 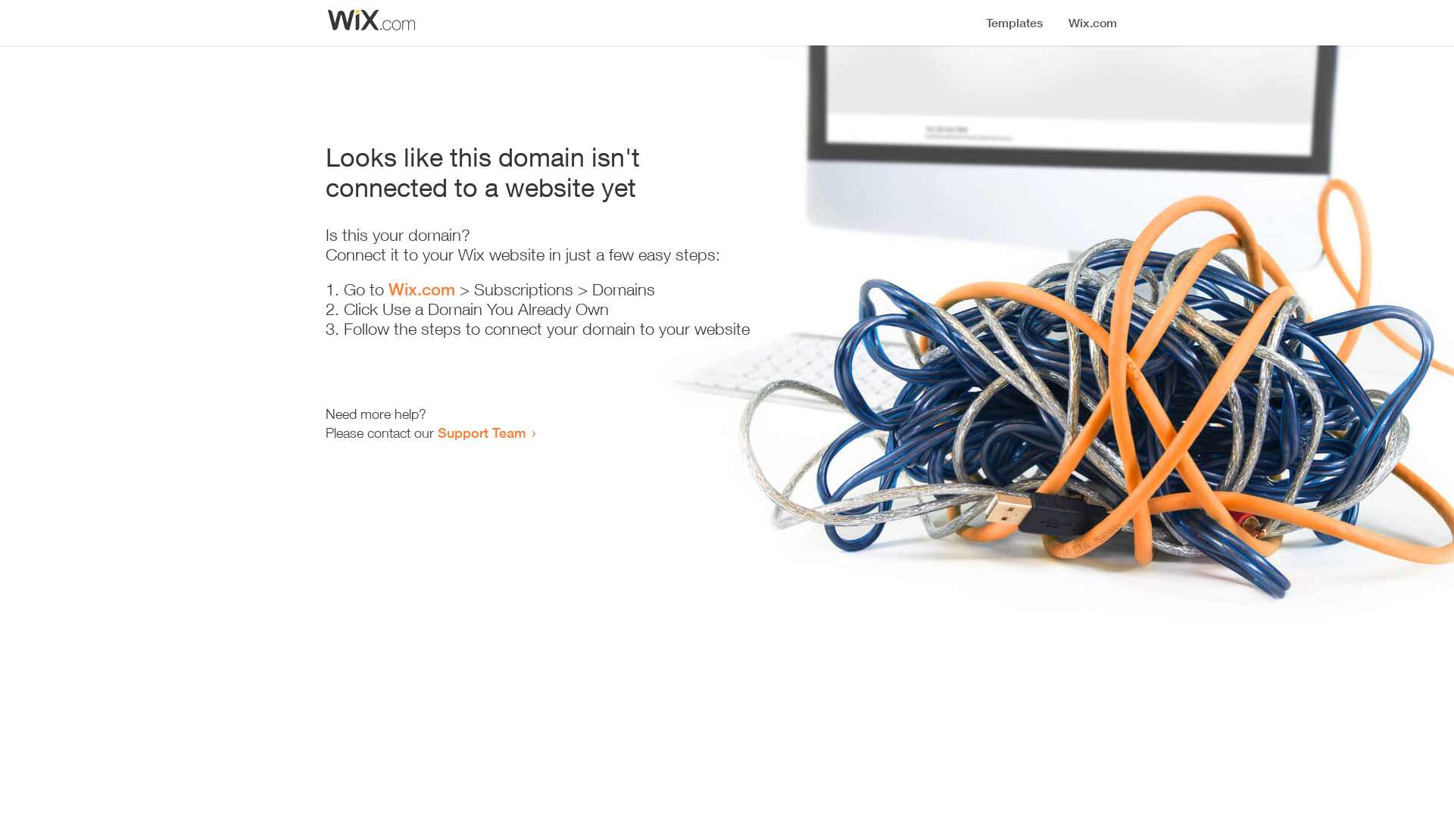 What do you see at coordinates (482, 432) in the screenshot?
I see `Support Team` at bounding box center [482, 432].